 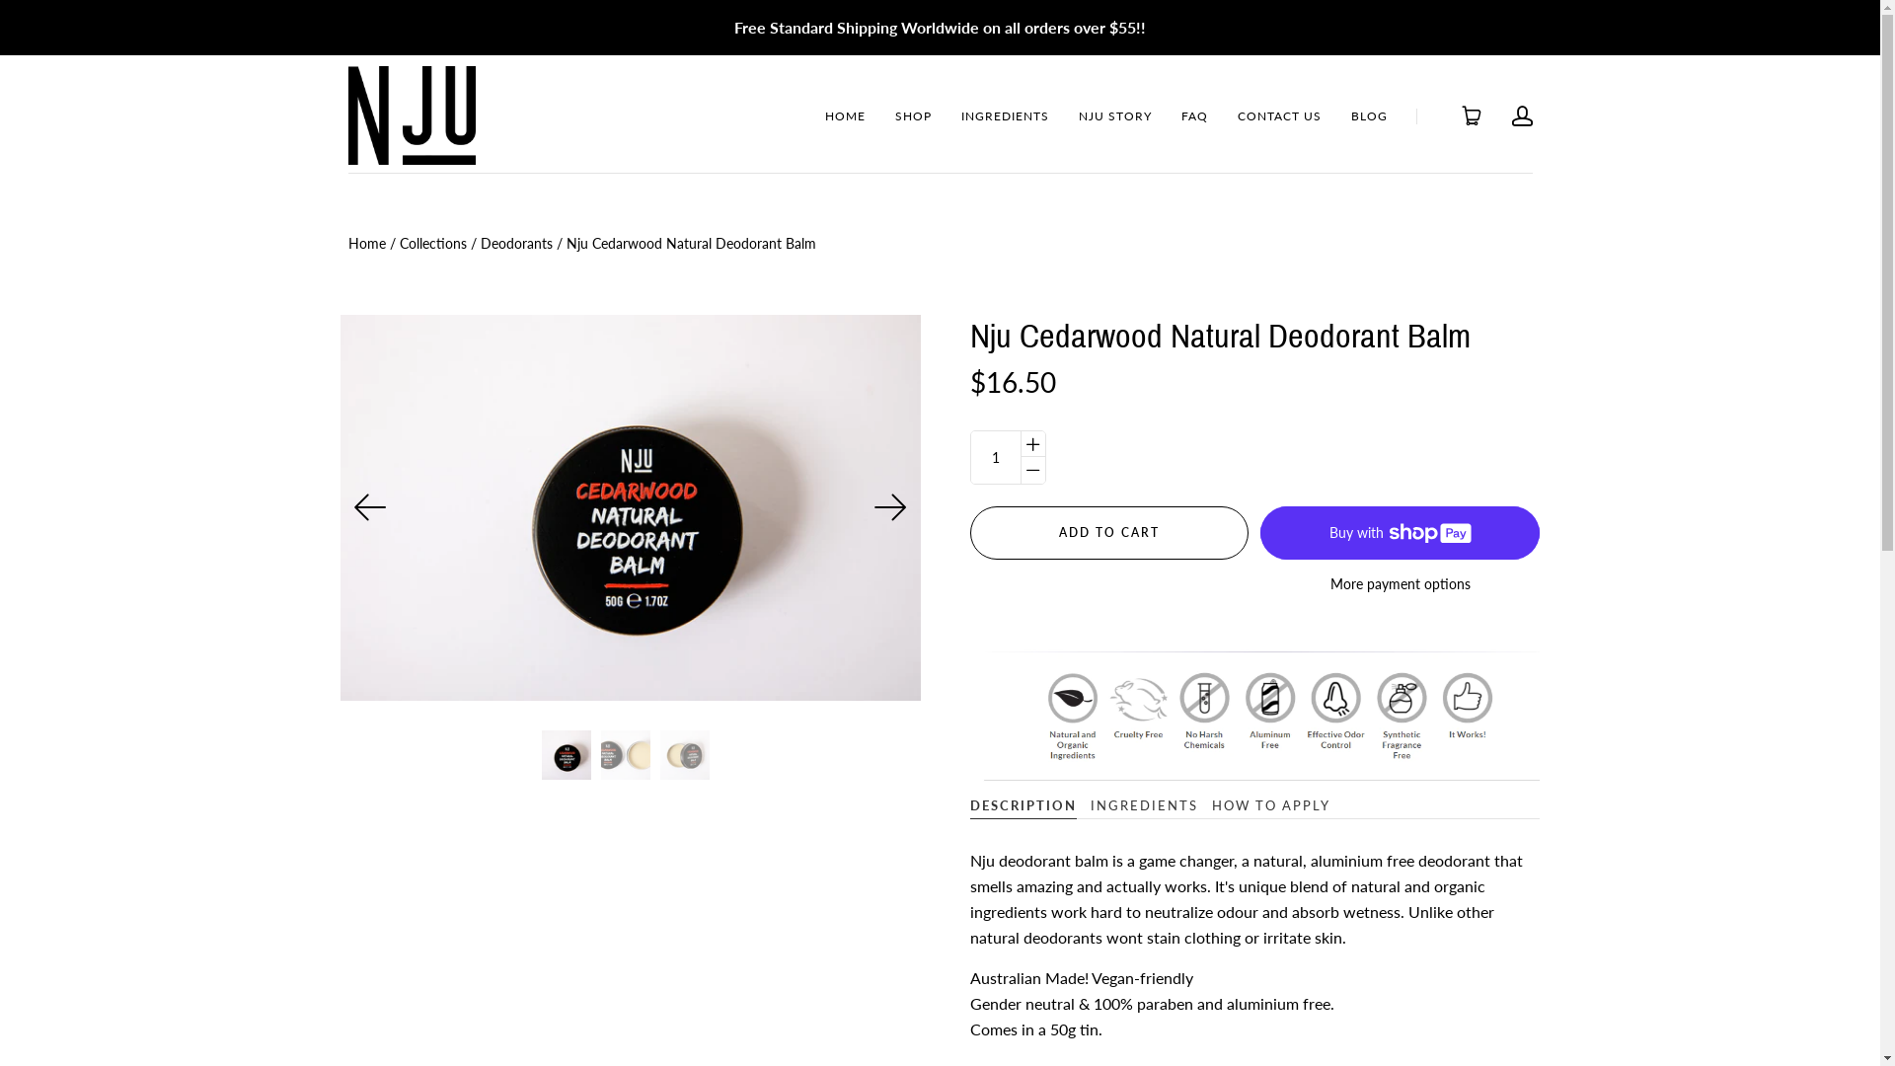 What do you see at coordinates (1109, 532) in the screenshot?
I see `Add to cart` at bounding box center [1109, 532].